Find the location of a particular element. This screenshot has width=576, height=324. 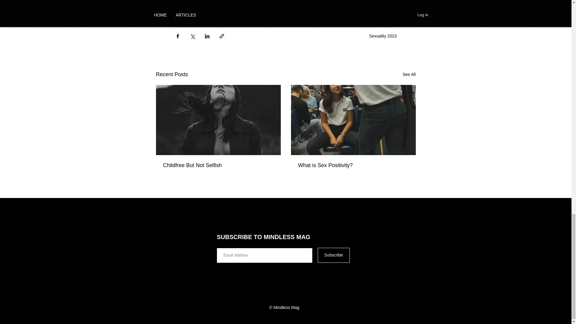

happiness is located at coordinates (214, 3).